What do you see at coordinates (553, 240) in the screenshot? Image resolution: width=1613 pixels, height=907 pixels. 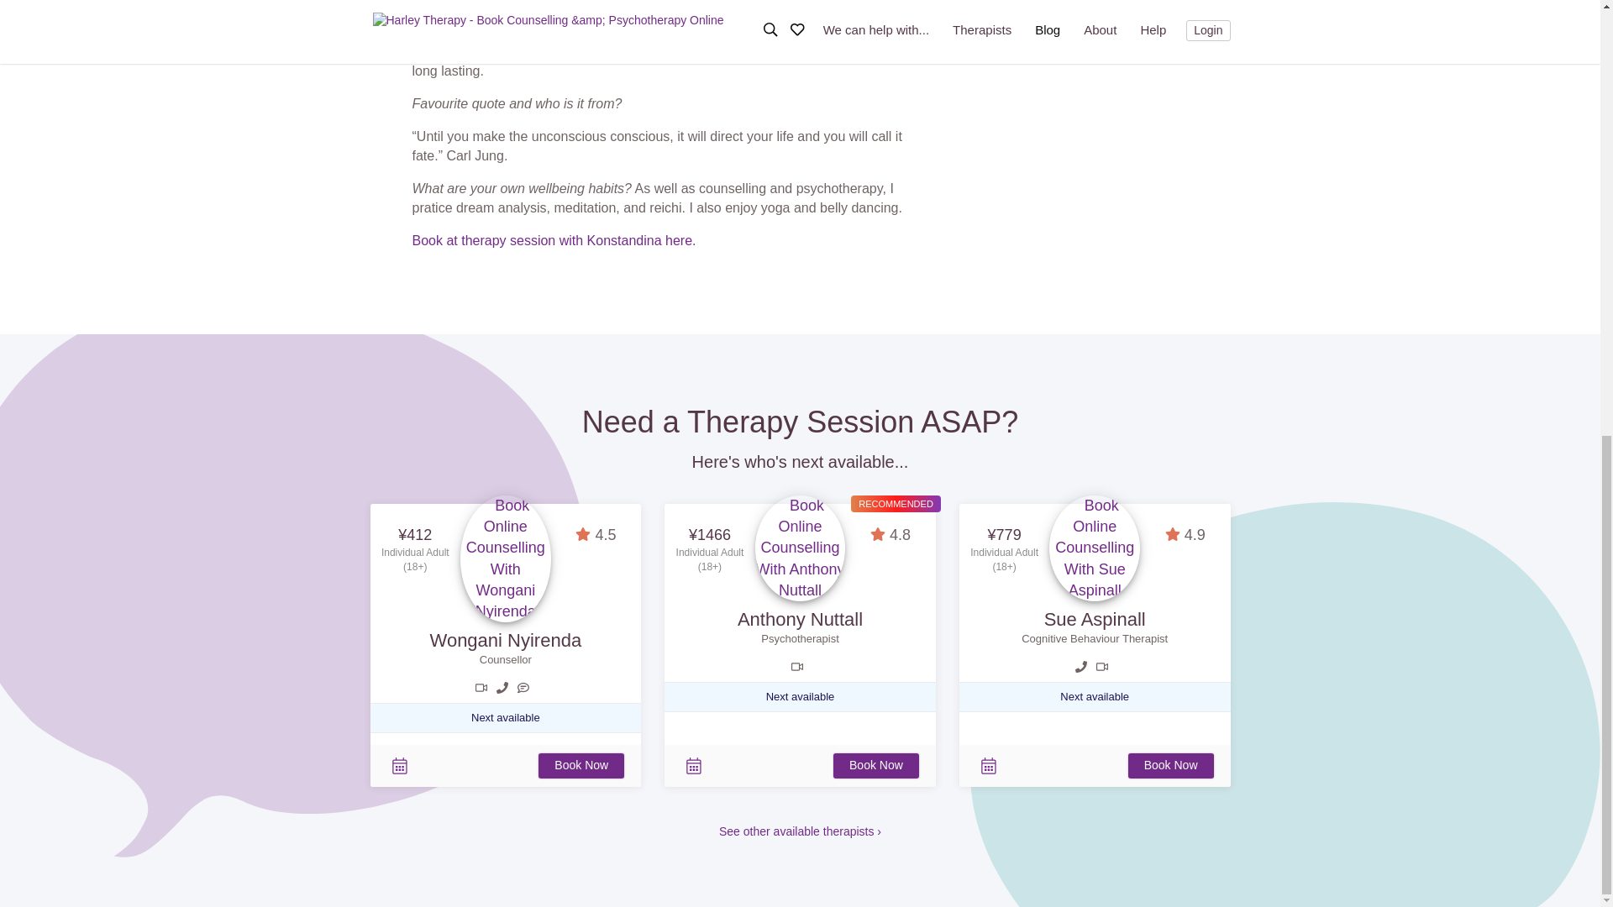 I see `Book at therapy session with Konstandina here.` at bounding box center [553, 240].